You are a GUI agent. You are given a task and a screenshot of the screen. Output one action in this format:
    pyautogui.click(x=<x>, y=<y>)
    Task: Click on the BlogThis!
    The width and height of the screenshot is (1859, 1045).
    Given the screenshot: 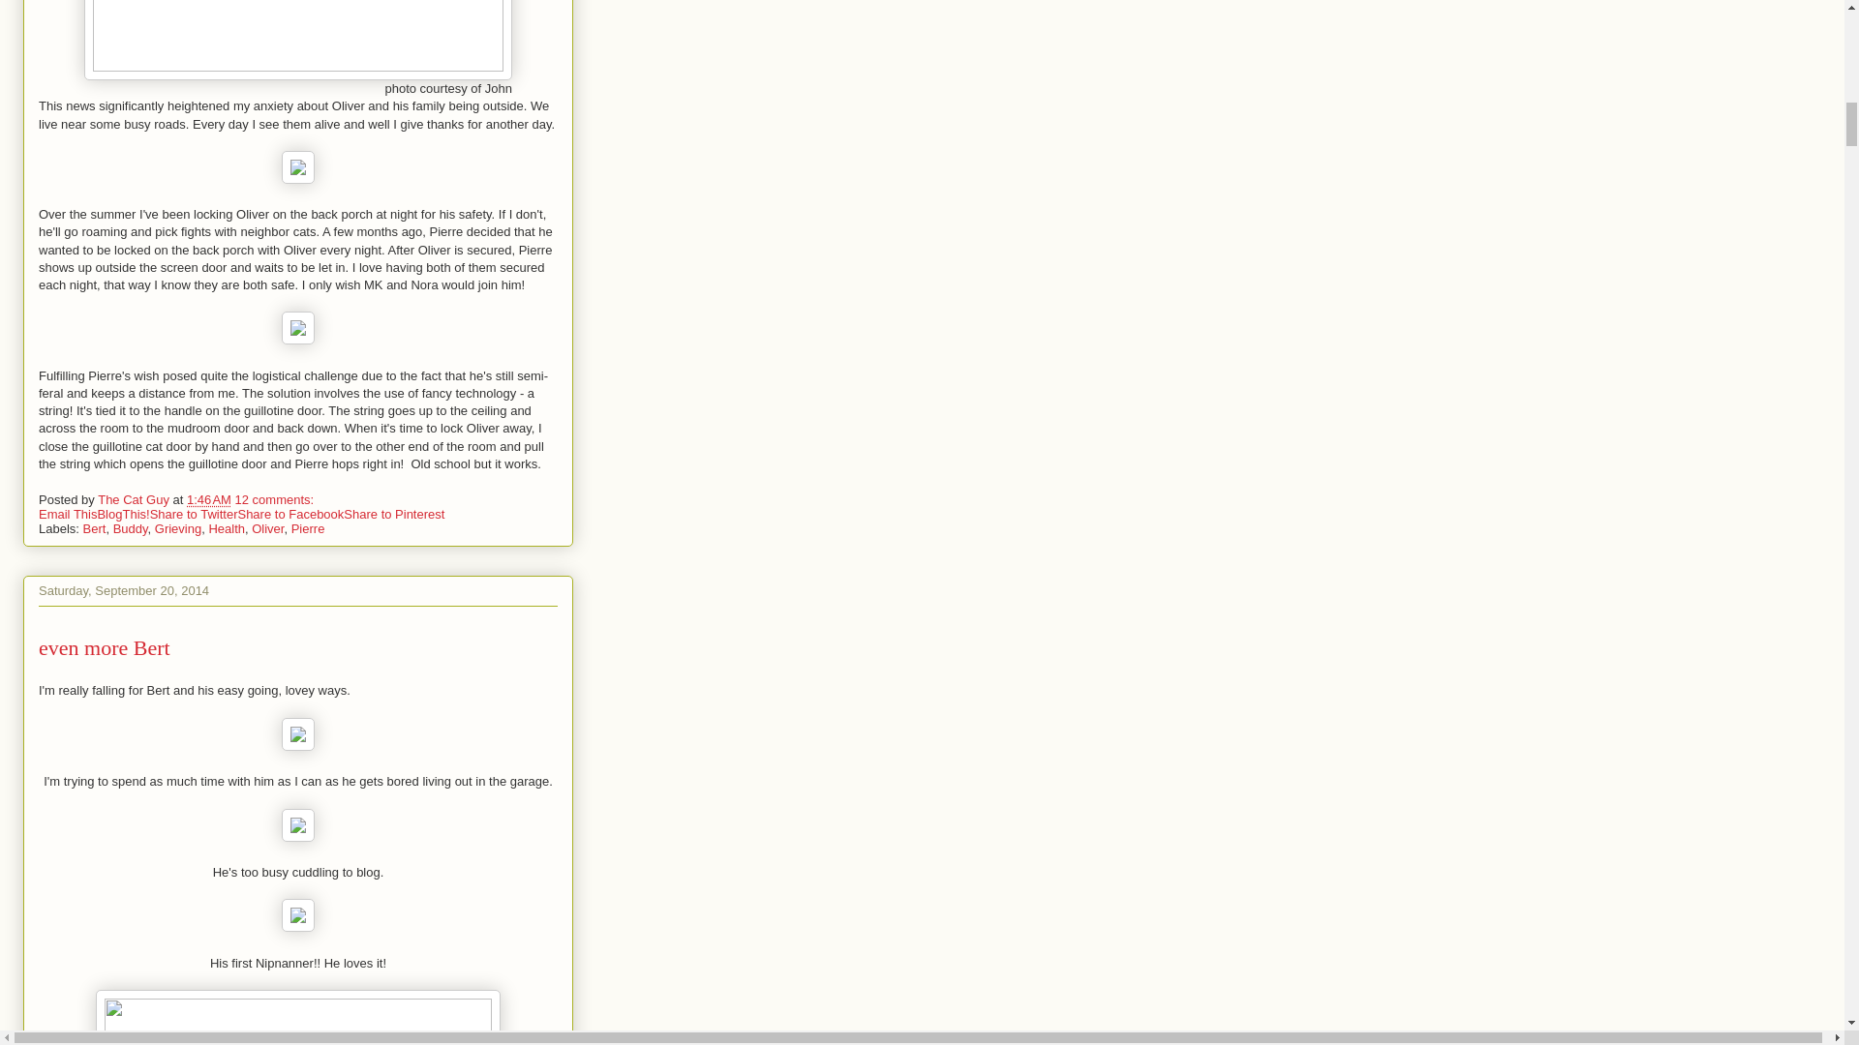 What is the action you would take?
    pyautogui.click(x=122, y=513)
    